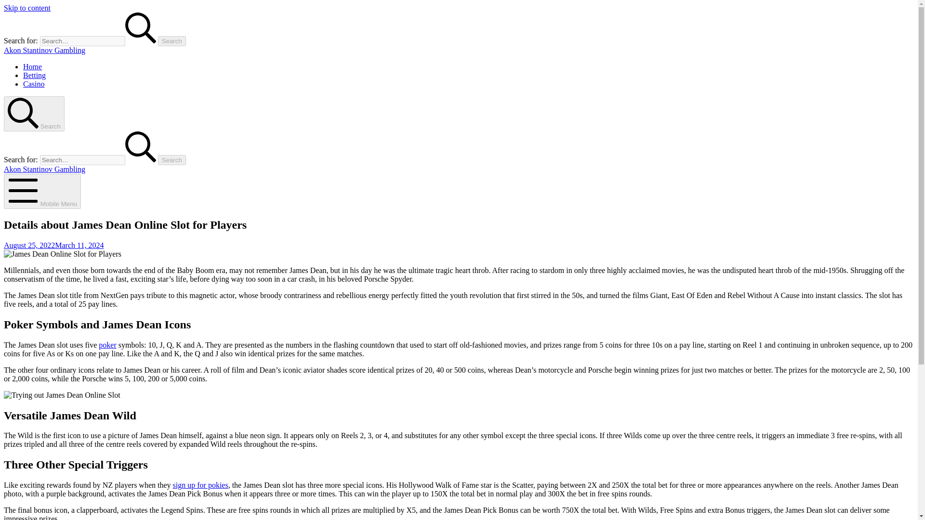 The image size is (925, 520). What do you see at coordinates (44, 50) in the screenshot?
I see `Akon Stantinov Gambling` at bounding box center [44, 50].